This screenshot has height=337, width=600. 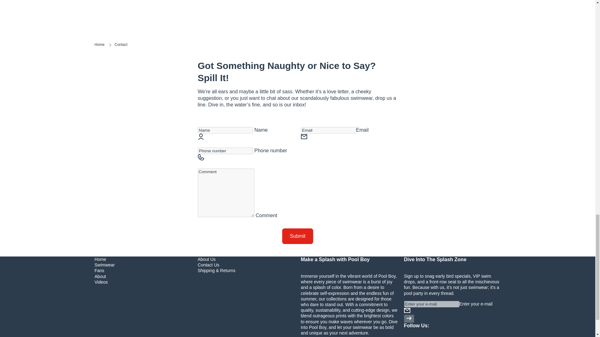 I want to click on Submit, so click(x=297, y=236).